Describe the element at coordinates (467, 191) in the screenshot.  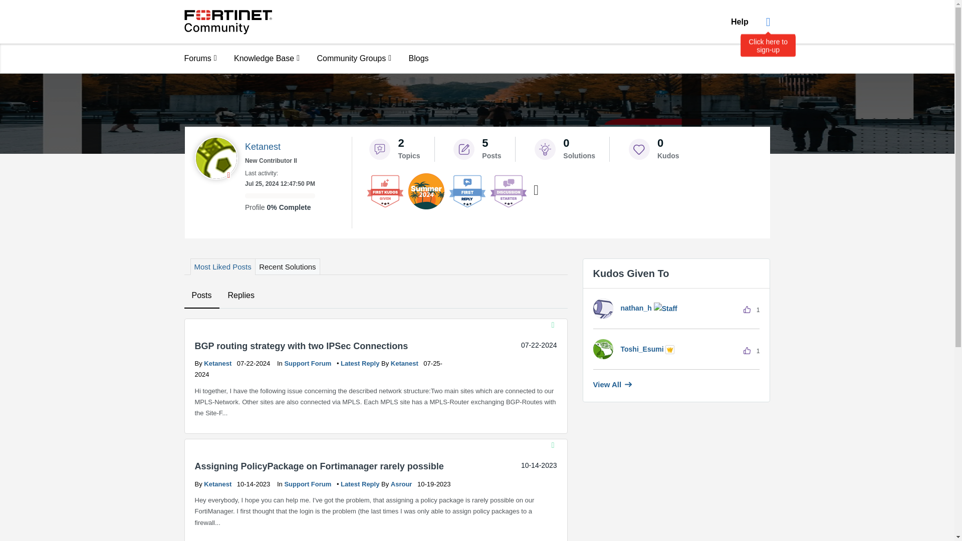
I see `First Reply` at that location.